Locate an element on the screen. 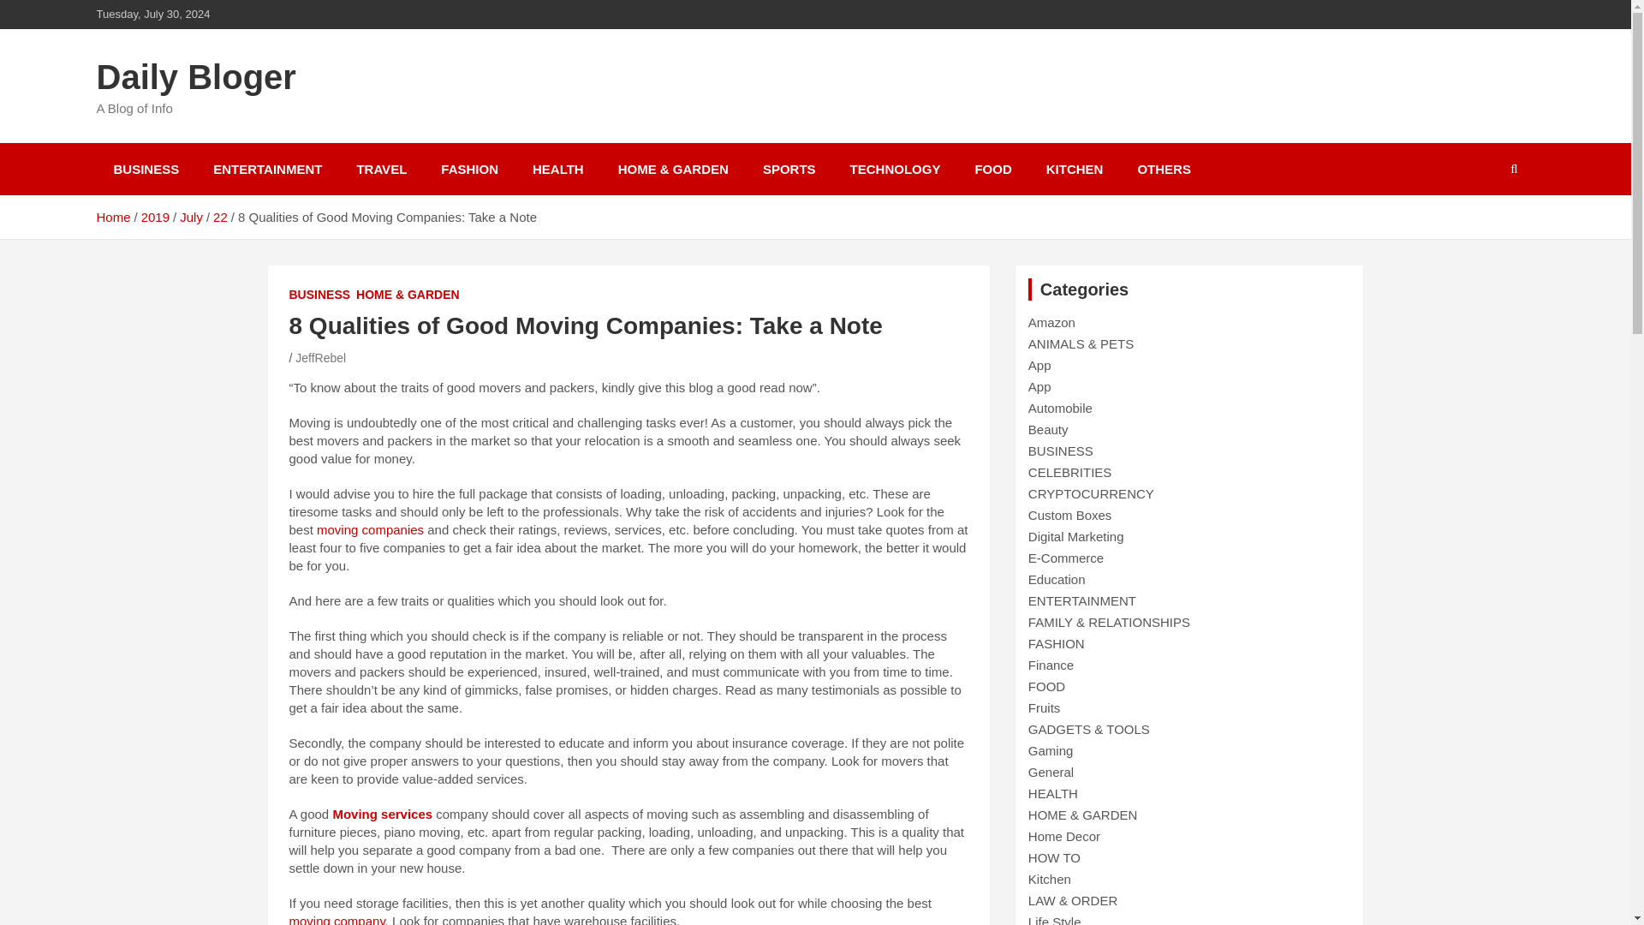  Moving services is located at coordinates (382, 814).